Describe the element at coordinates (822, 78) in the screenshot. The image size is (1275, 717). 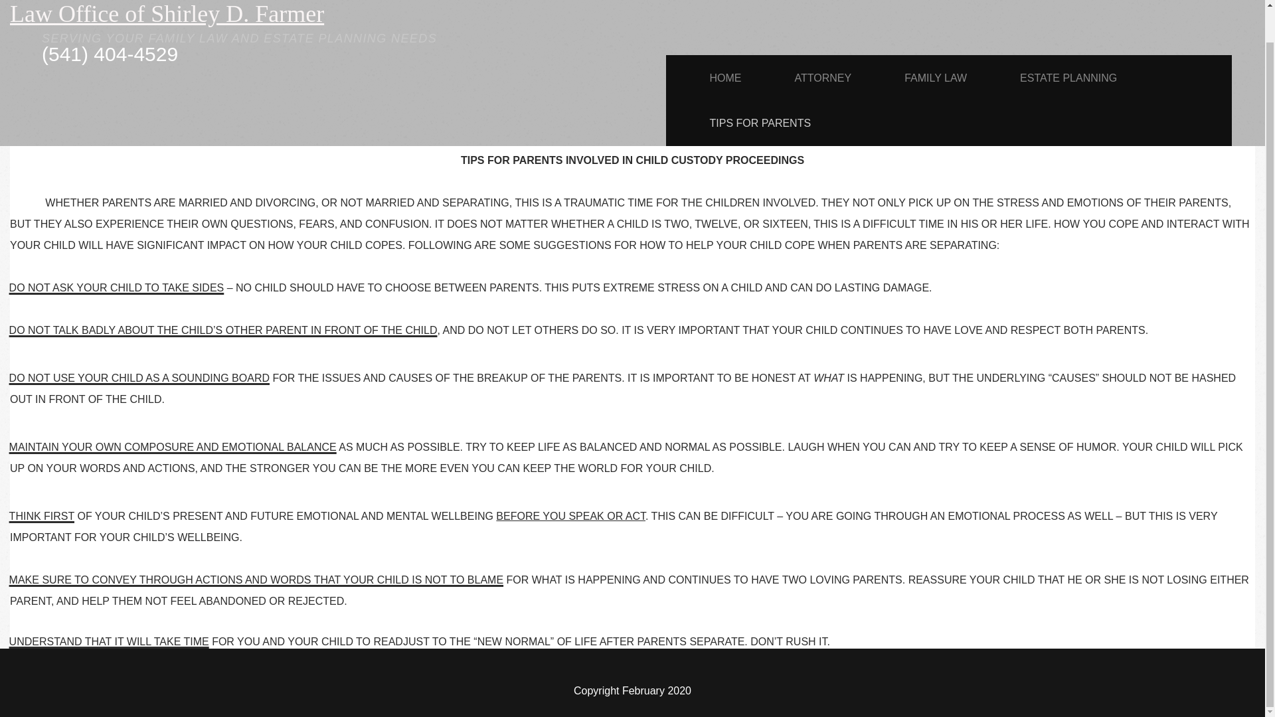
I see `ATTORNEY` at that location.